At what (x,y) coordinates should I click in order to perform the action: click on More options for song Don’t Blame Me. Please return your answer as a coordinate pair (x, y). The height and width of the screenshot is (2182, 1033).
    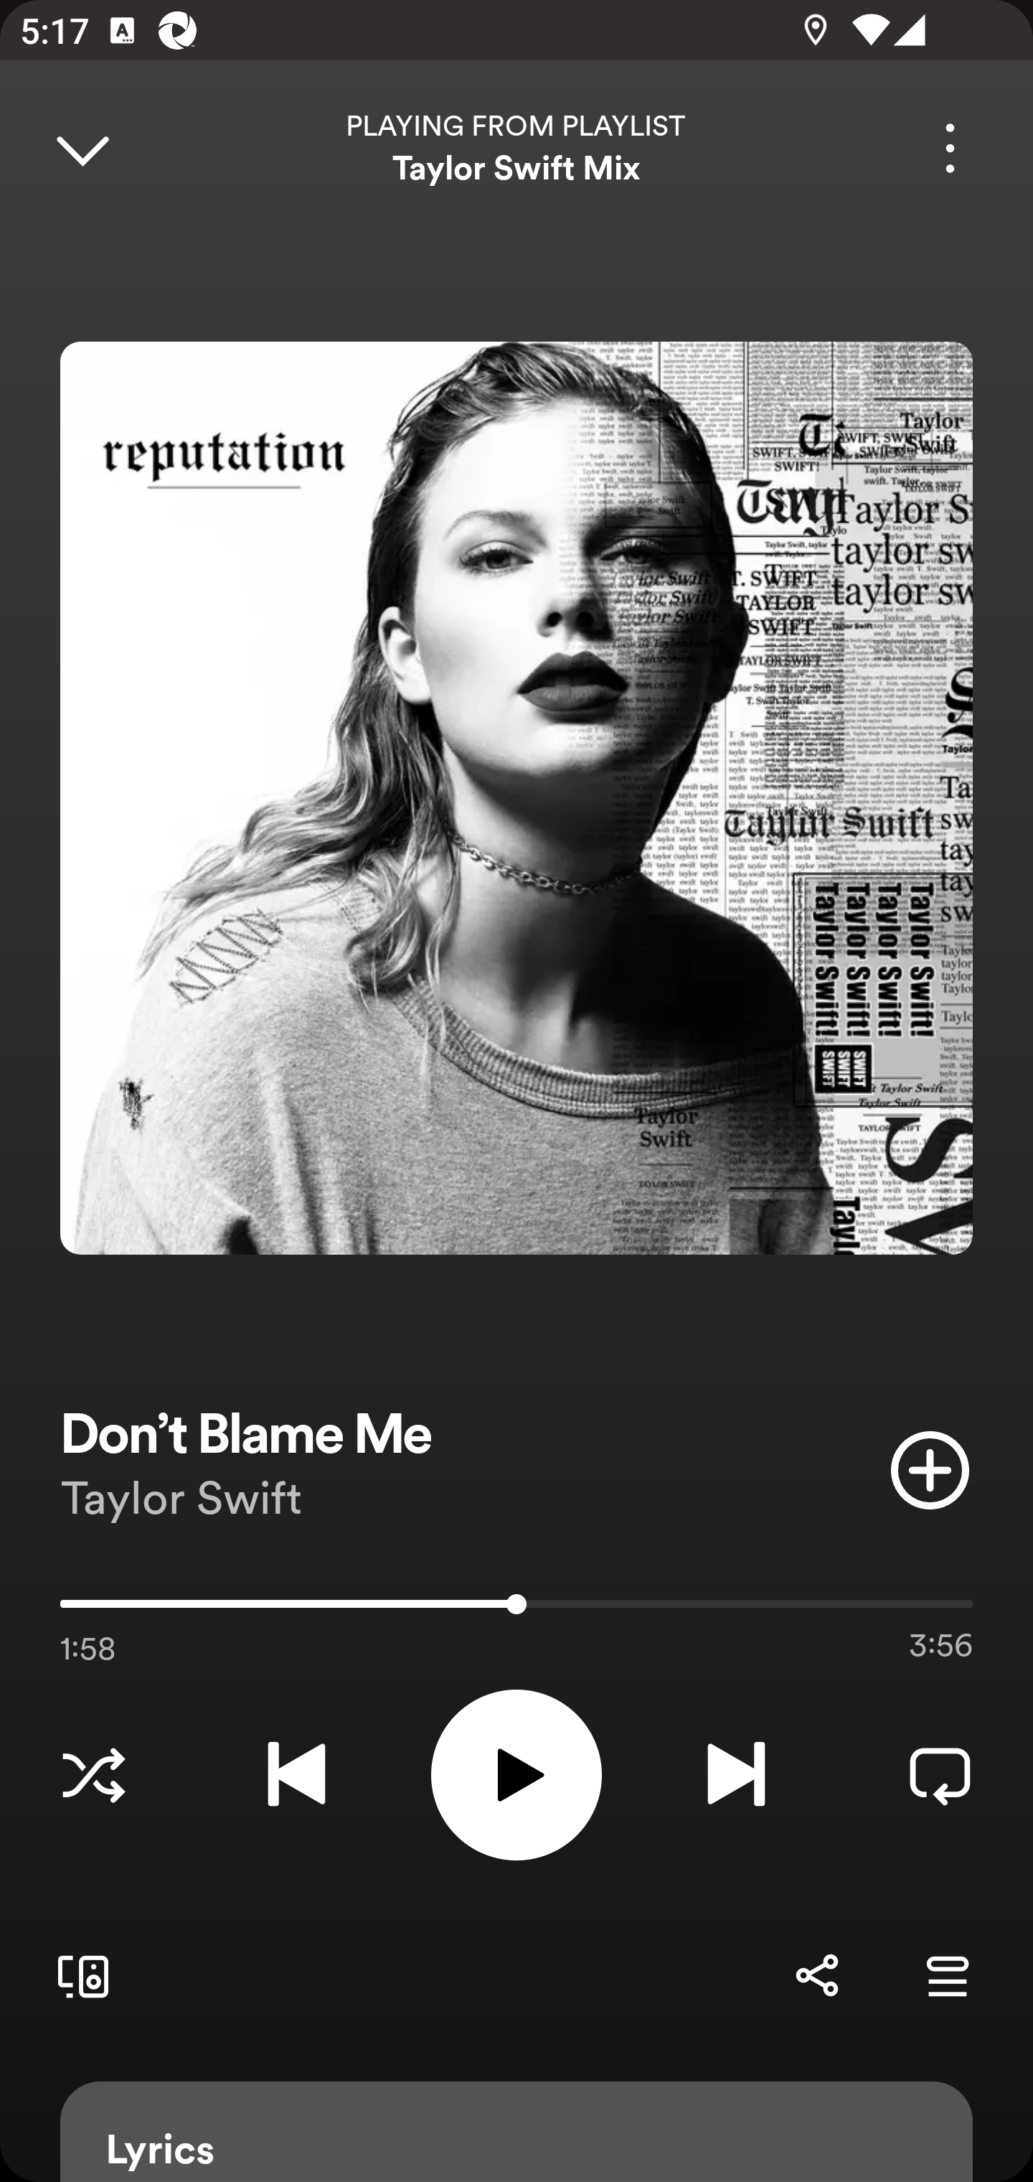
    Looking at the image, I should click on (950, 148).